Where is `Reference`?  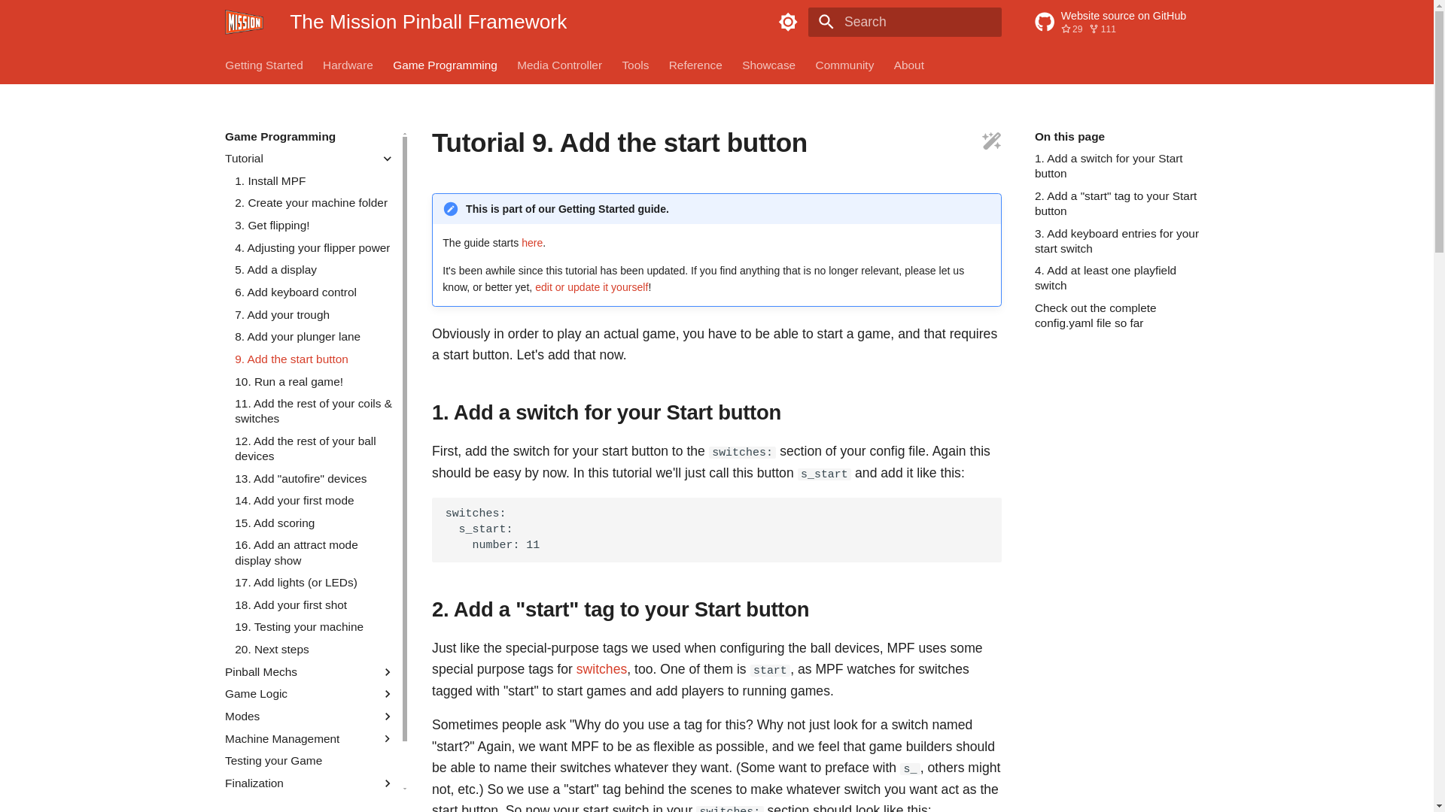
Reference is located at coordinates (788, 22).